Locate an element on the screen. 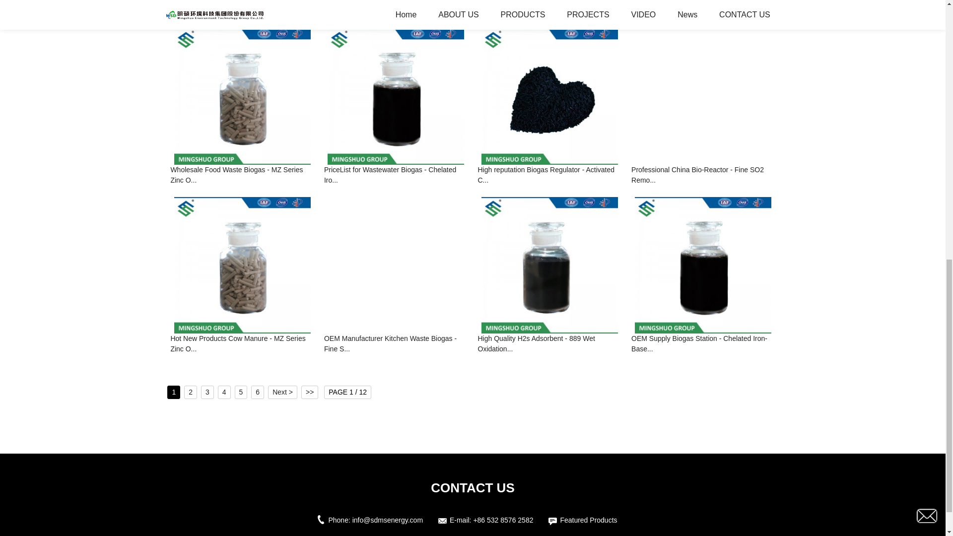  High reputation Biogas Regulator - Activated C... is located at coordinates (549, 176).